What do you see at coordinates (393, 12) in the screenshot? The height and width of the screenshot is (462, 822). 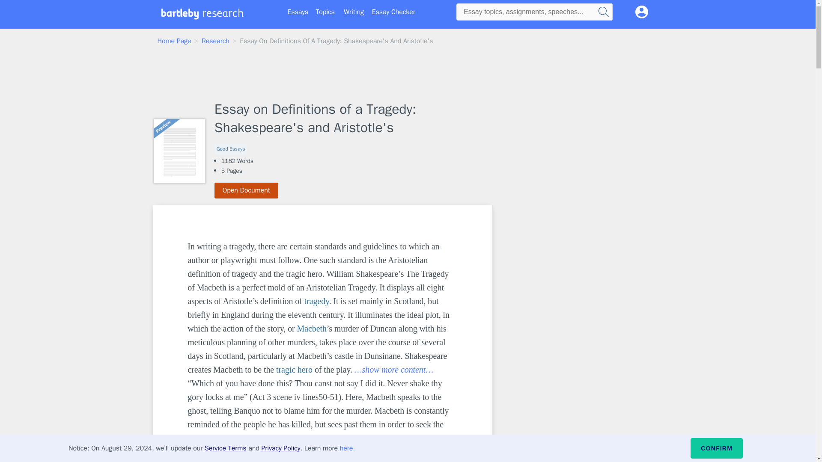 I see `Essay Checker` at bounding box center [393, 12].